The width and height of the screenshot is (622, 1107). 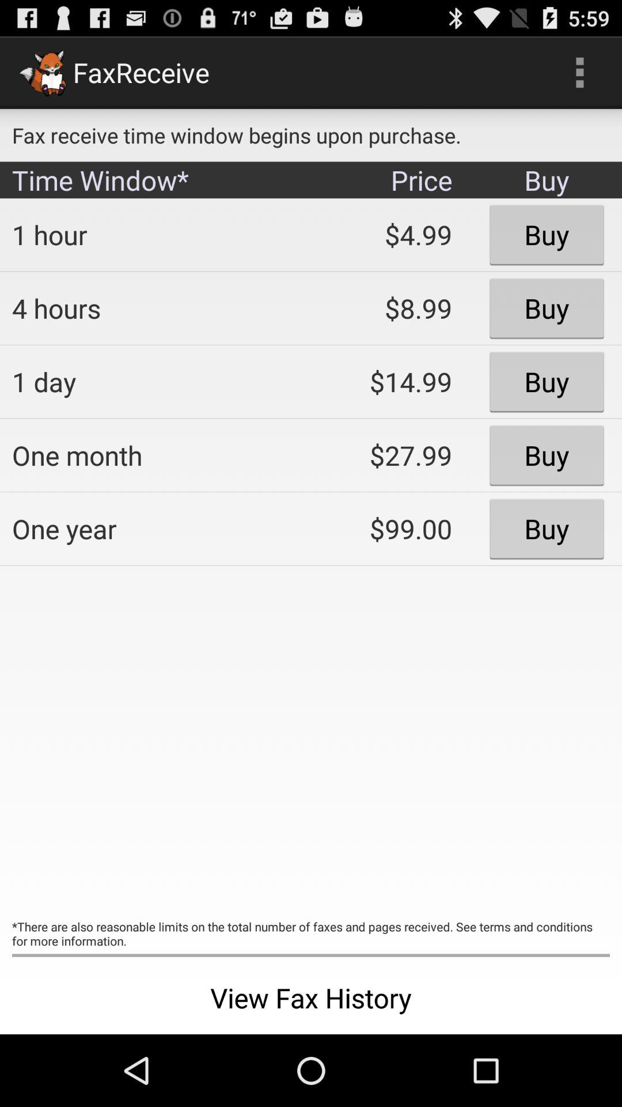 What do you see at coordinates (153, 235) in the screenshot?
I see `tap item next to price icon` at bounding box center [153, 235].